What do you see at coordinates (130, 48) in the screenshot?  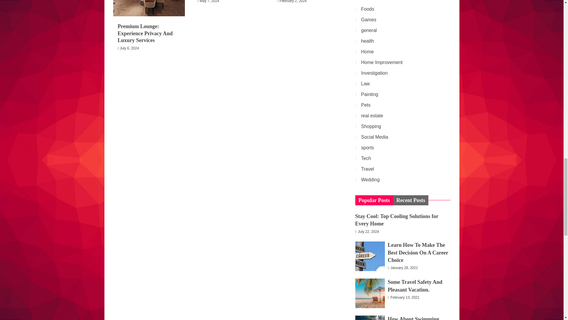 I see `July 6, 2024` at bounding box center [130, 48].